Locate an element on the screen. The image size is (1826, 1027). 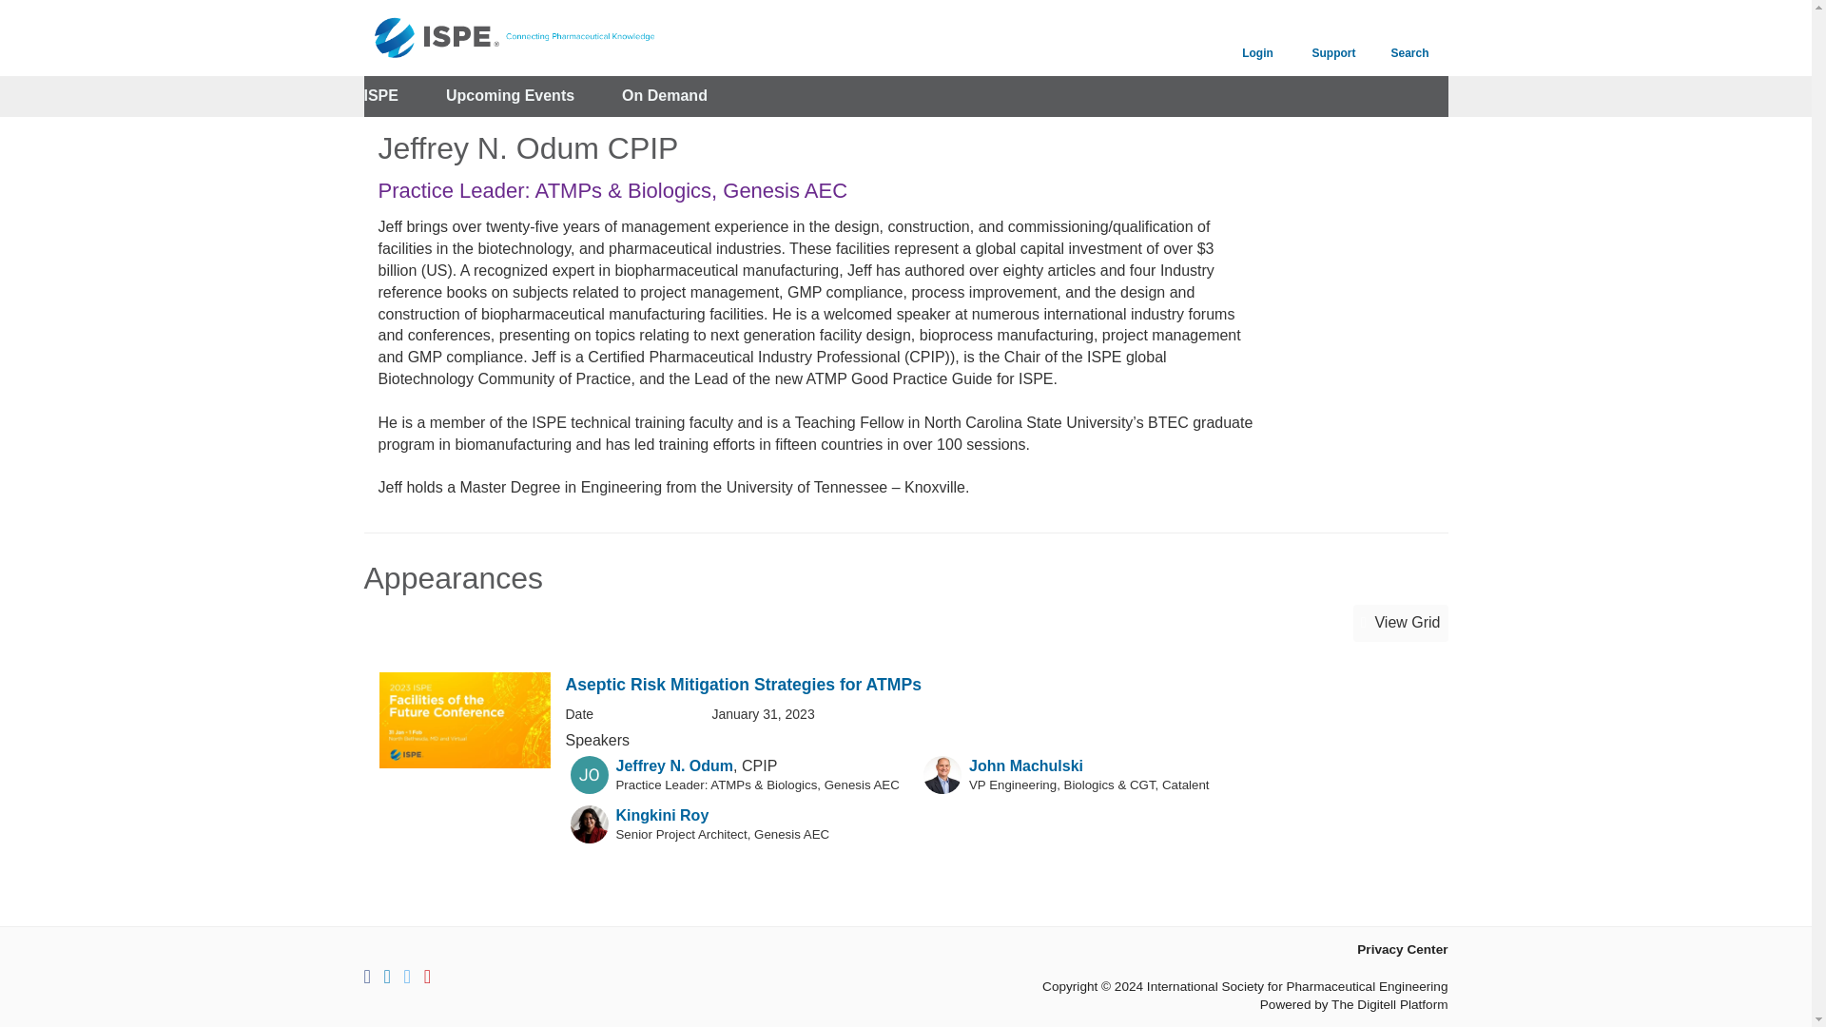
Speaker Image for Kingkini Roy is located at coordinates (589, 824).